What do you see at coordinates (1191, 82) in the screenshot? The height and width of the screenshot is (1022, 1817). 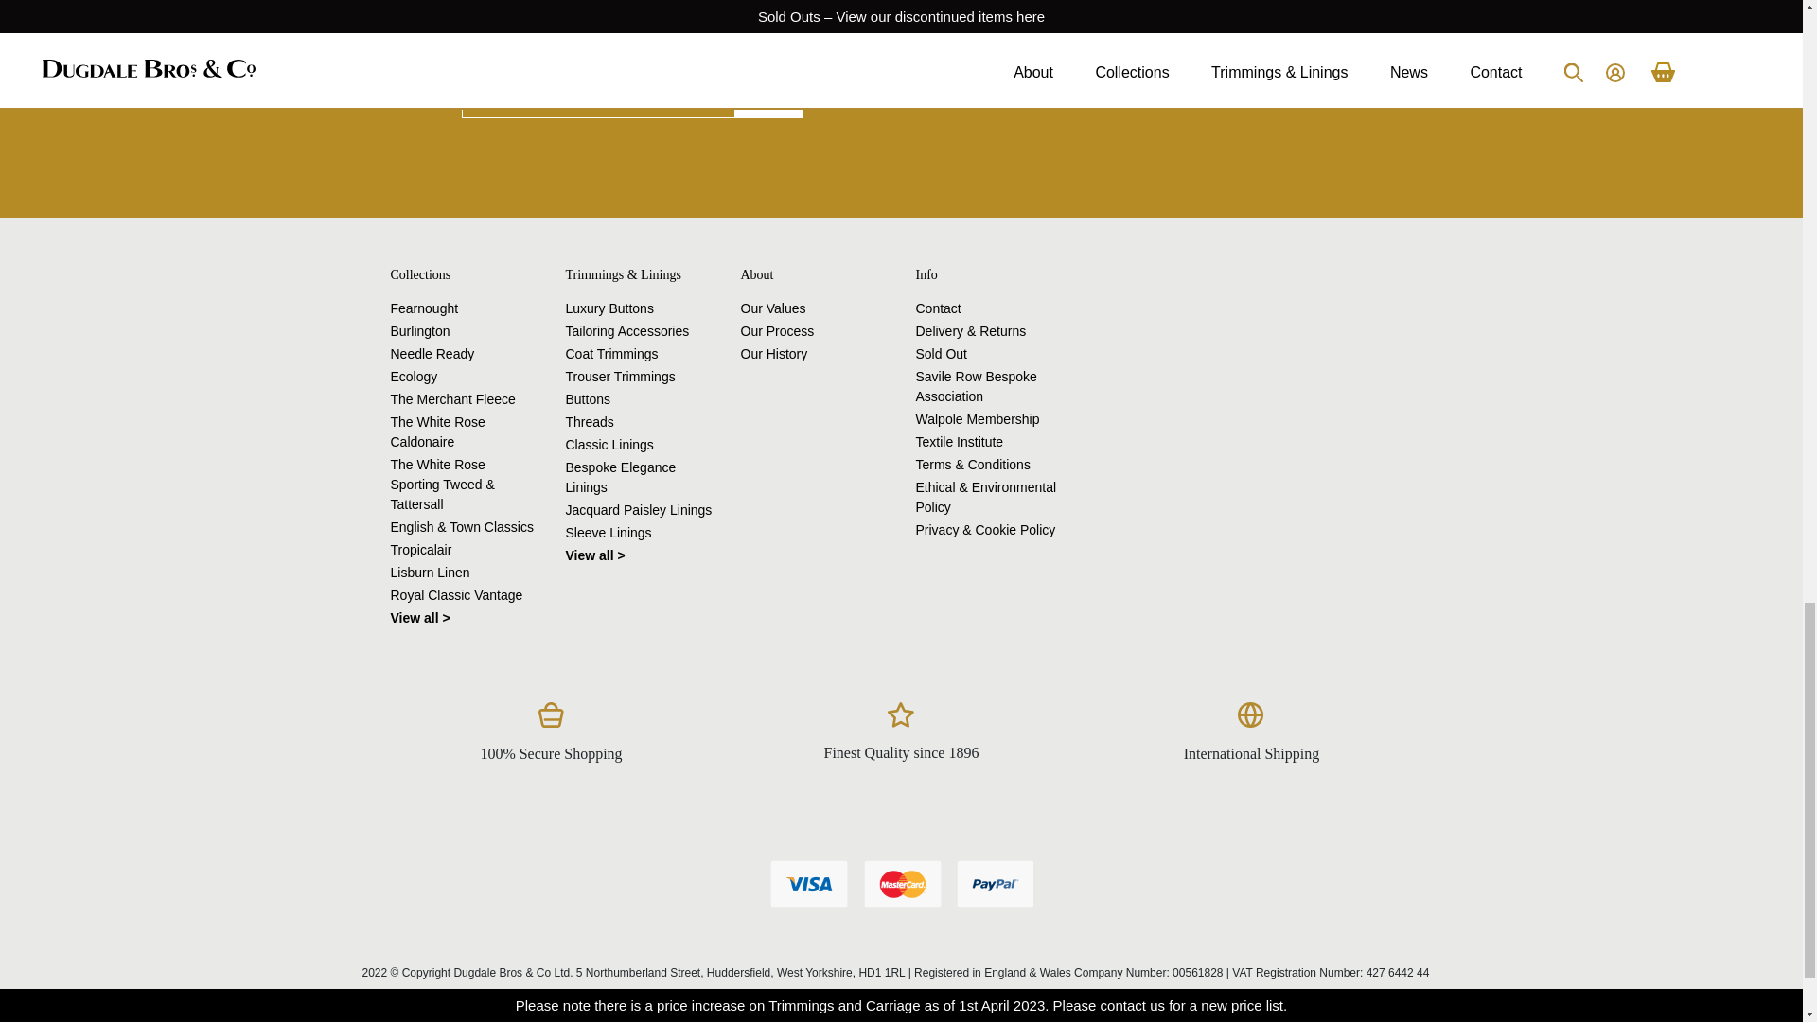 I see `Instagram` at bounding box center [1191, 82].